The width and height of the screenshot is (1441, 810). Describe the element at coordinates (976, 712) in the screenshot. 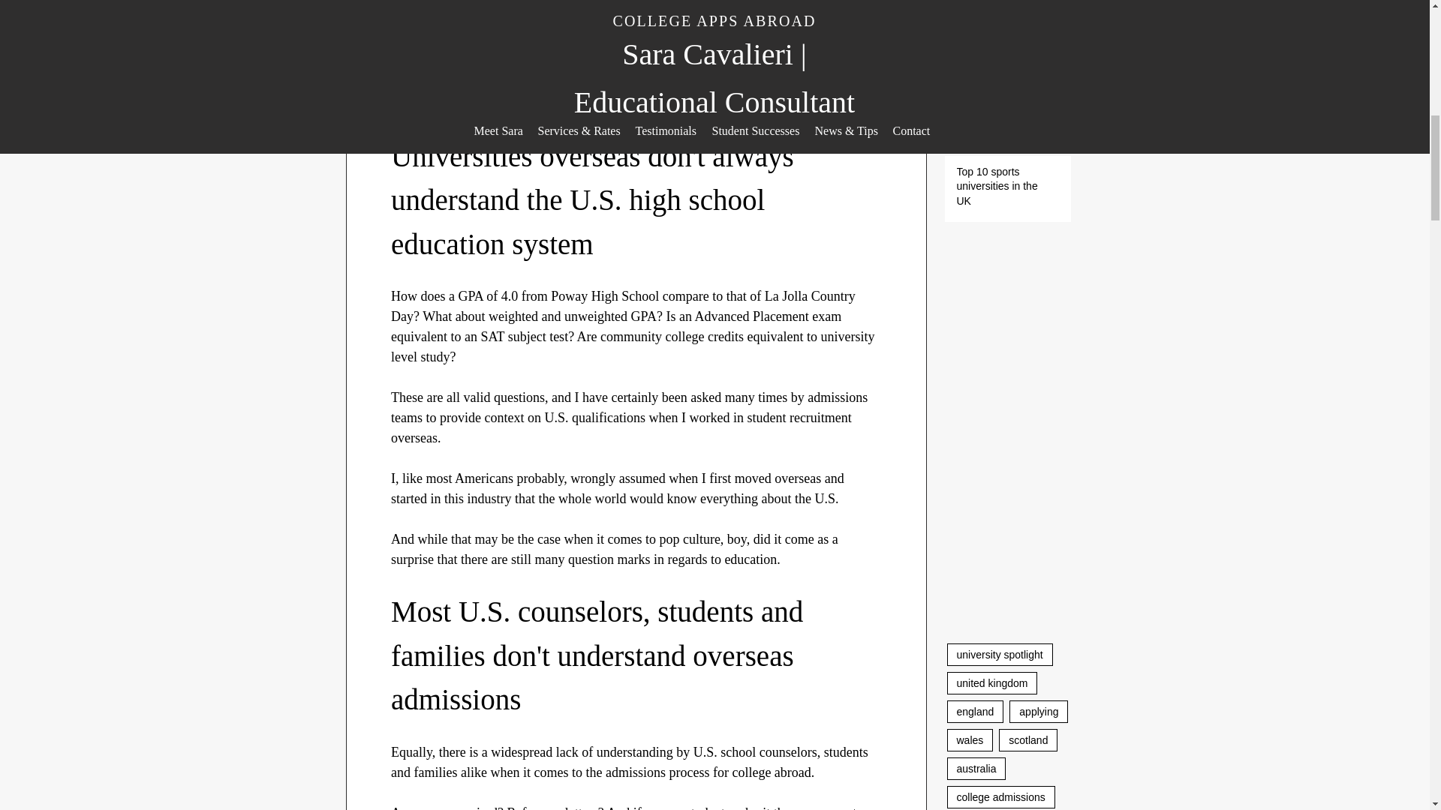

I see `england` at that location.